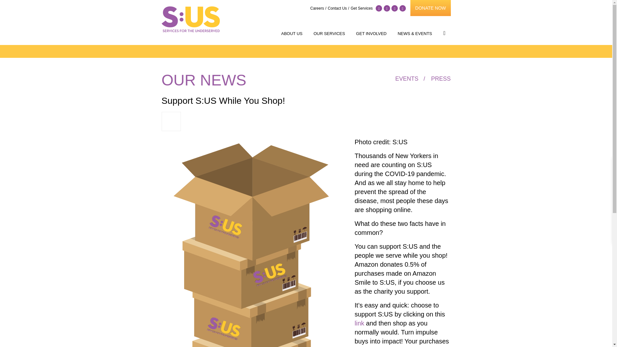 Image resolution: width=617 pixels, height=347 pixels. Describe the element at coordinates (379, 8) in the screenshot. I see `fb` at that location.